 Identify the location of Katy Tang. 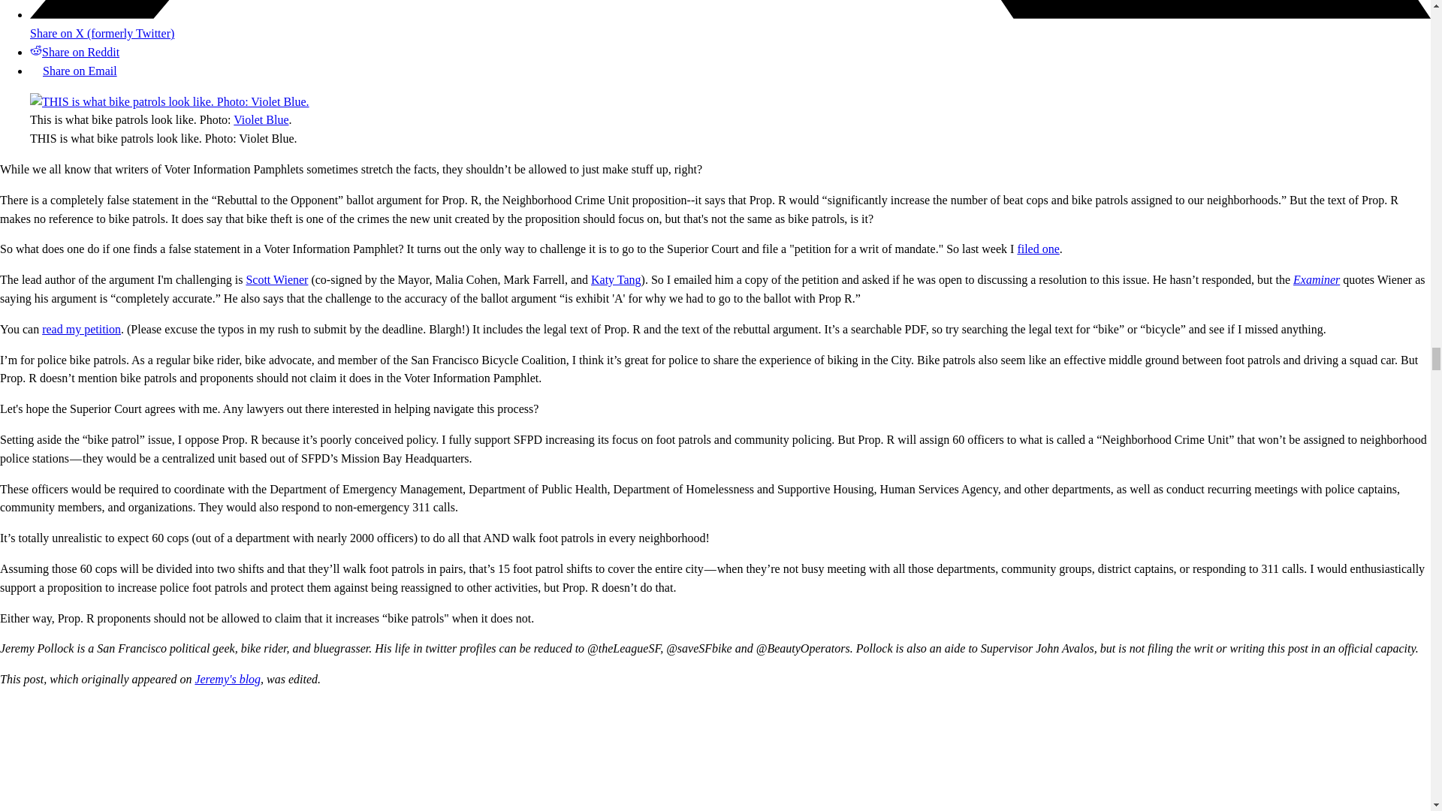
(616, 279).